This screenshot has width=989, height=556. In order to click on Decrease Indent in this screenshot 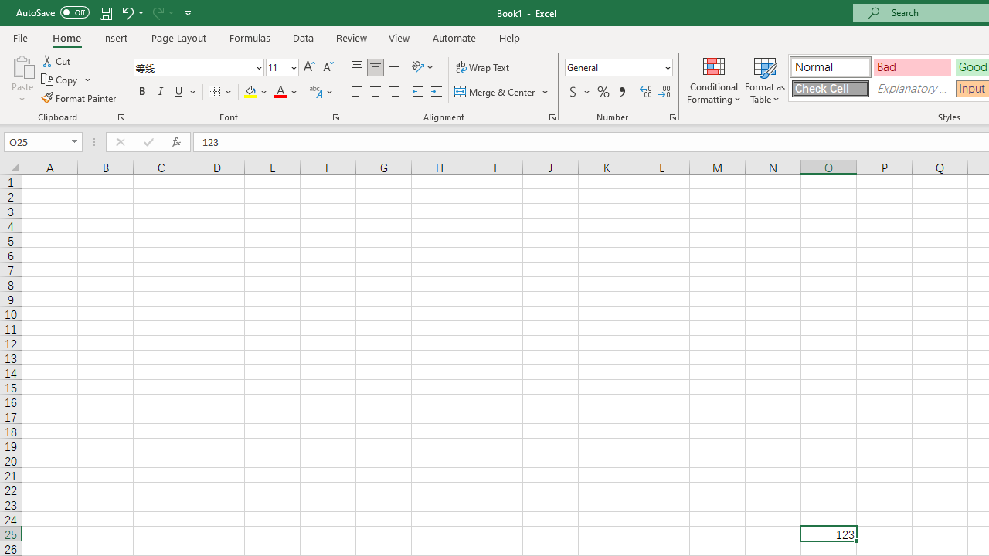, I will do `click(417, 93)`.